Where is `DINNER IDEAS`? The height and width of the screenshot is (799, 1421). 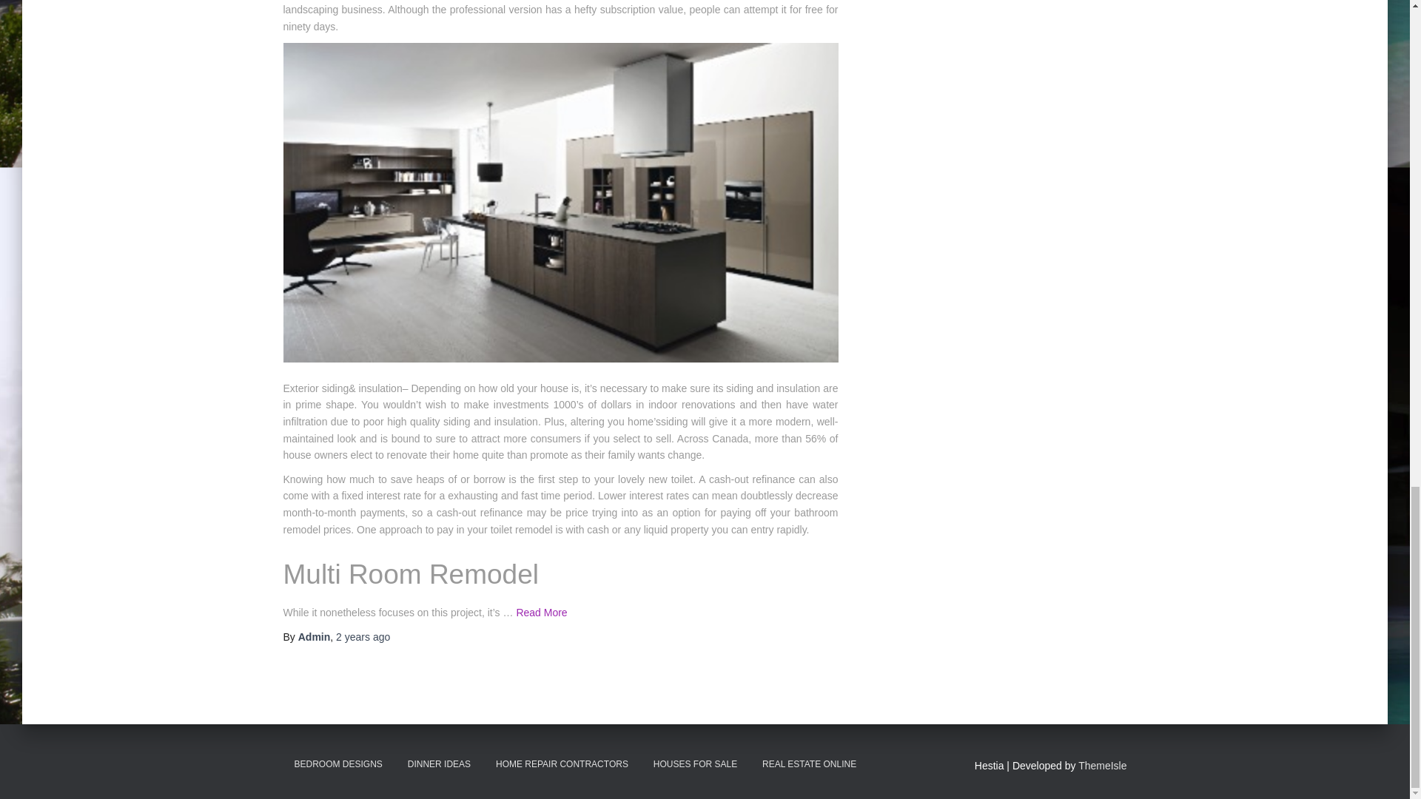
DINNER IDEAS is located at coordinates (438, 764).